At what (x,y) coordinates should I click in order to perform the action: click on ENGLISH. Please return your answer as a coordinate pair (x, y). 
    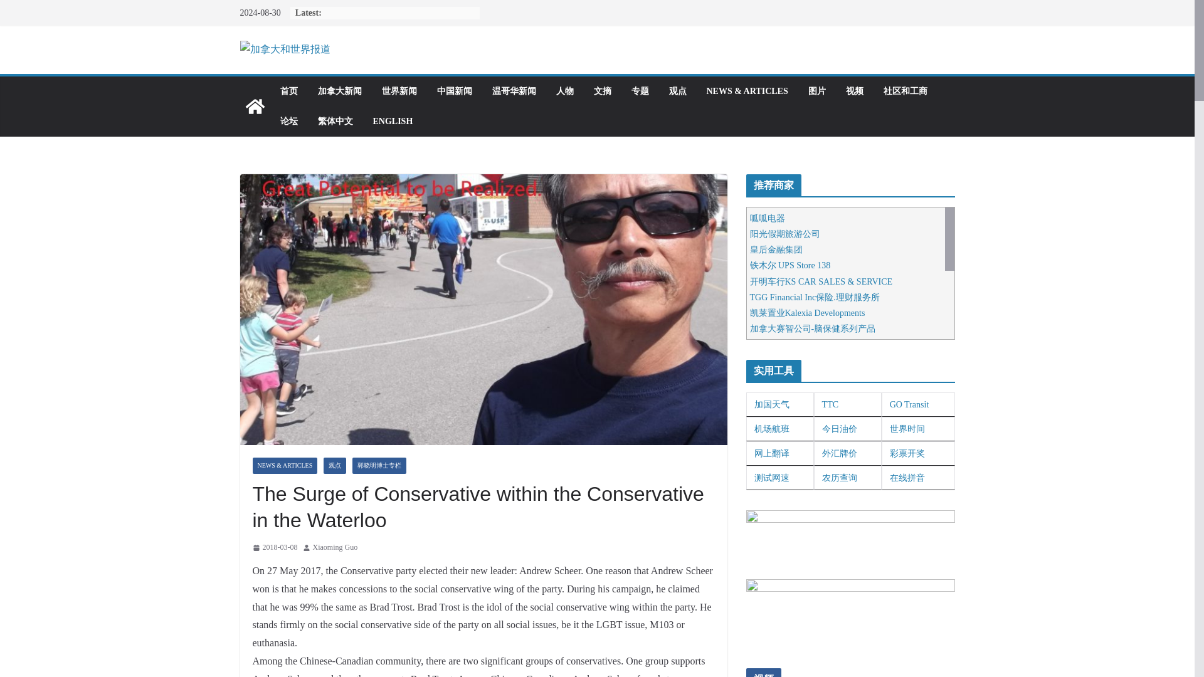
    Looking at the image, I should click on (393, 122).